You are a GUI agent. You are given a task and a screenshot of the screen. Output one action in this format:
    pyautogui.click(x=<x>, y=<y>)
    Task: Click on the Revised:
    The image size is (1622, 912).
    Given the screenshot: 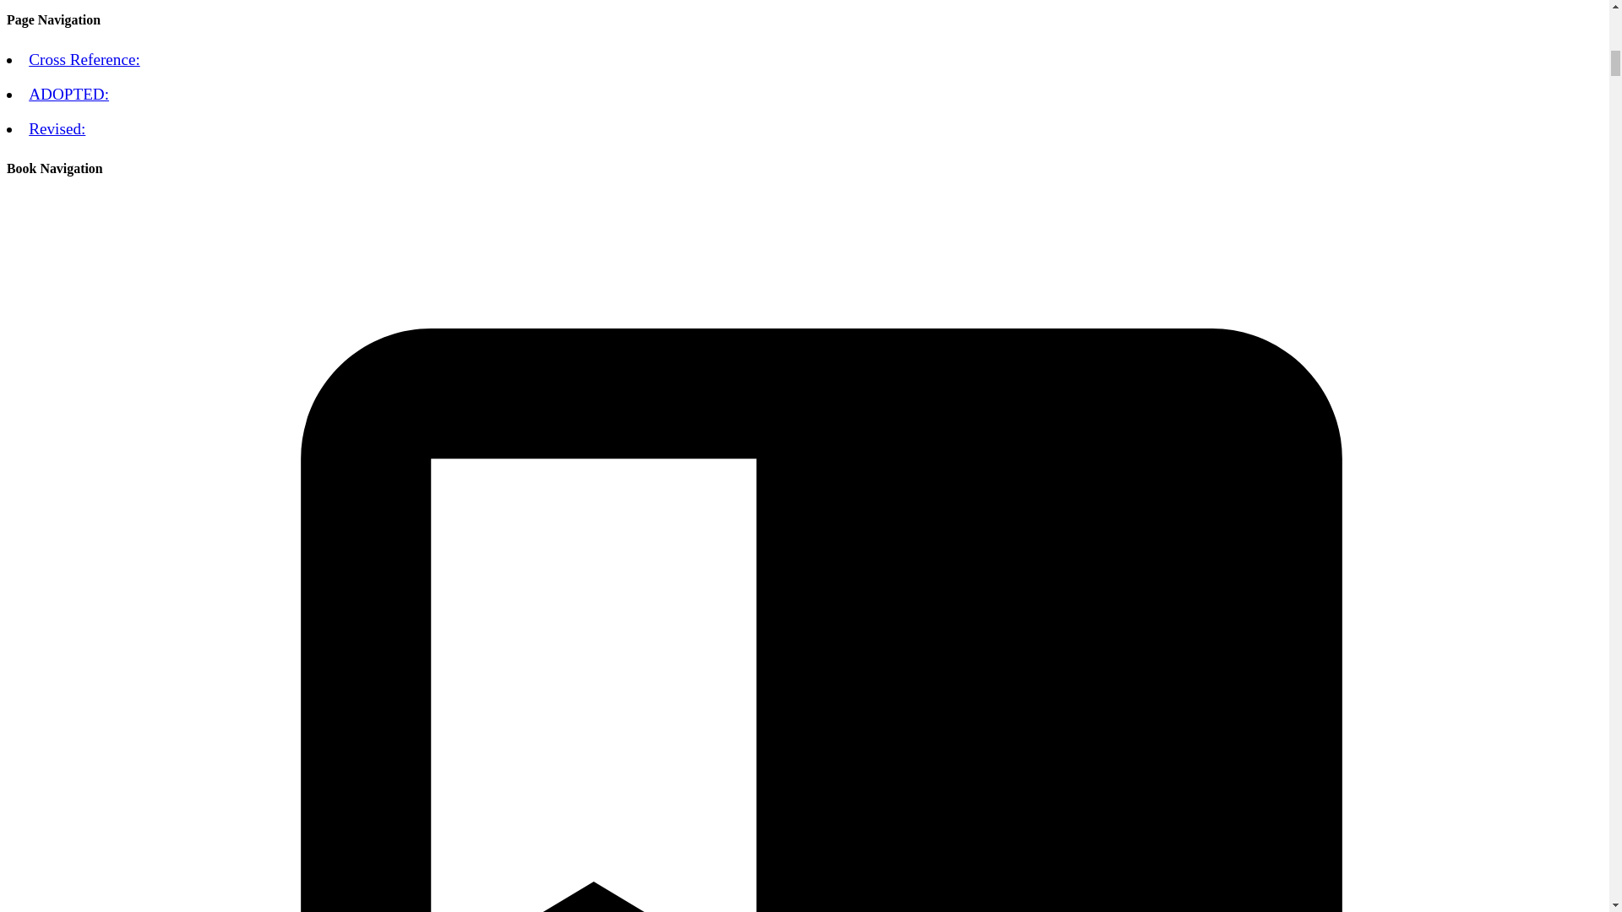 What is the action you would take?
    pyautogui.click(x=57, y=128)
    